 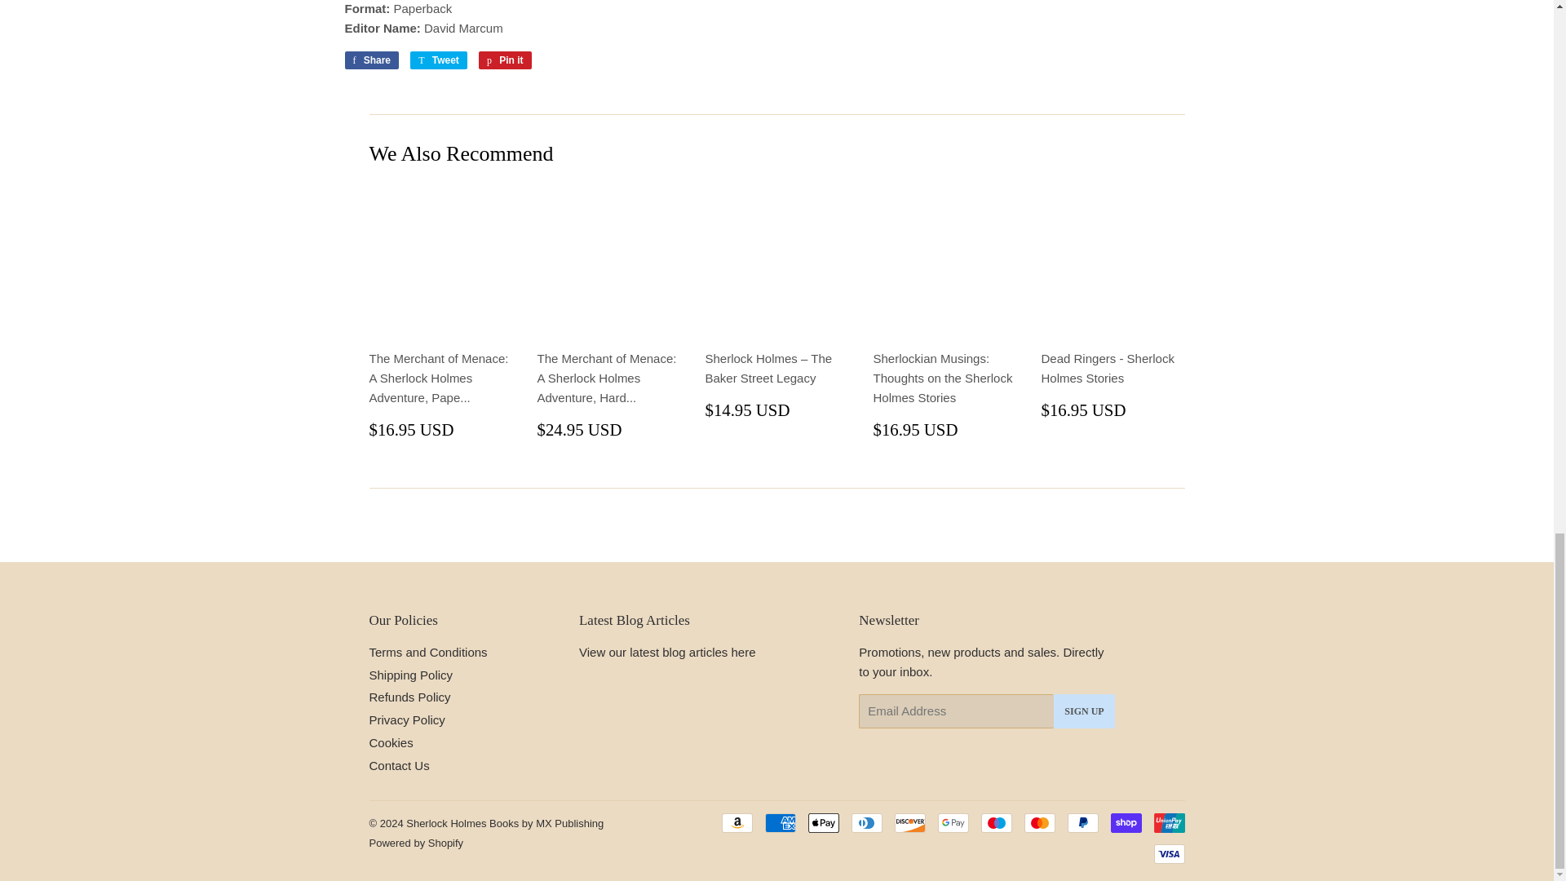 What do you see at coordinates (822, 822) in the screenshot?
I see `Apple Pay` at bounding box center [822, 822].